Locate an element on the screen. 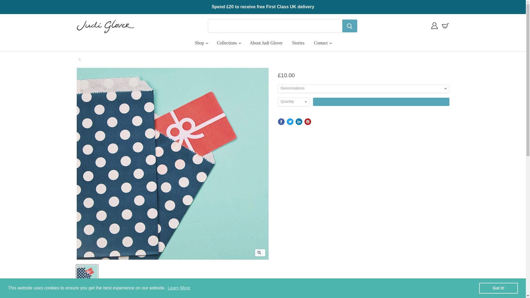 The image size is (530, 298). Learn More is located at coordinates (179, 288).